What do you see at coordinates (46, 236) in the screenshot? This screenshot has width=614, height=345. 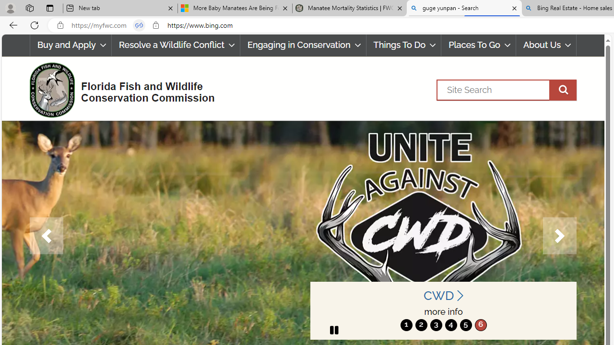 I see `Previous` at bounding box center [46, 236].